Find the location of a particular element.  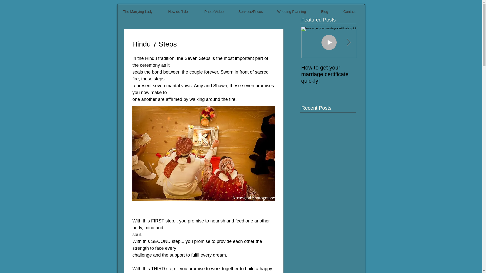

How to get your marriage certificate quickly! is located at coordinates (329, 74).